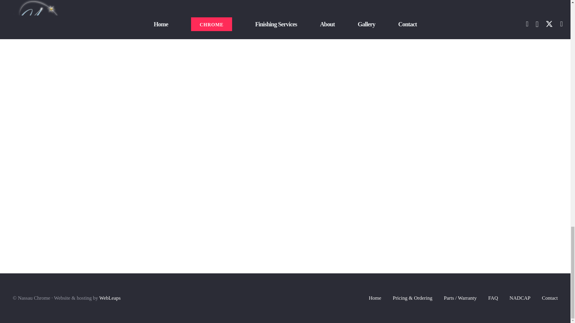  Describe the element at coordinates (520, 298) in the screenshot. I see `NADCAP` at that location.